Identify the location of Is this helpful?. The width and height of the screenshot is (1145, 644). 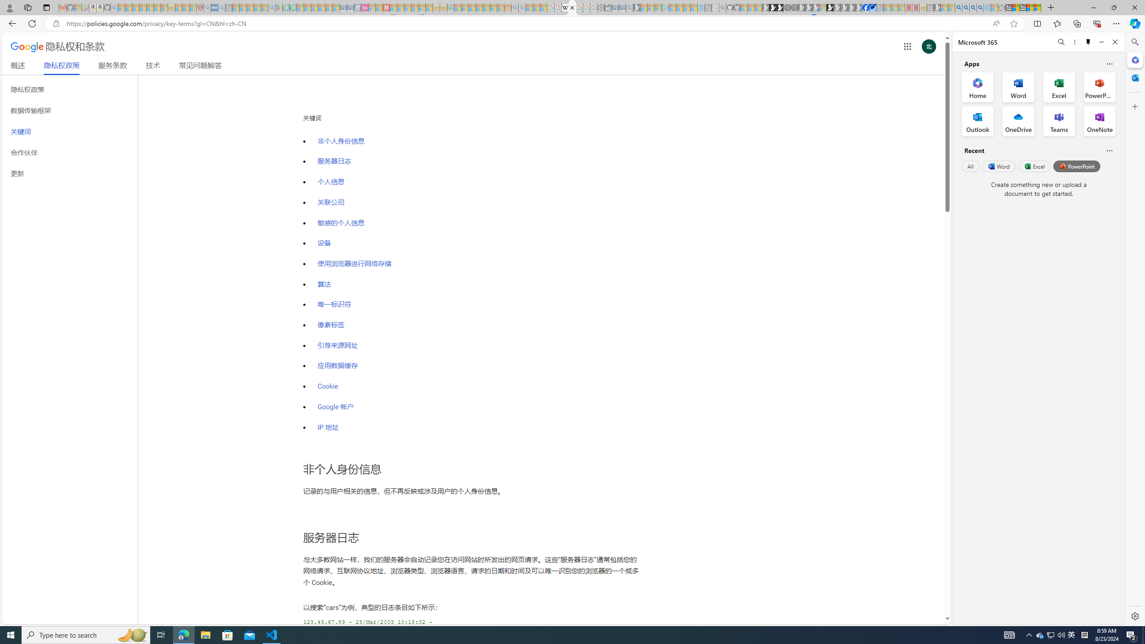
(1109, 150).